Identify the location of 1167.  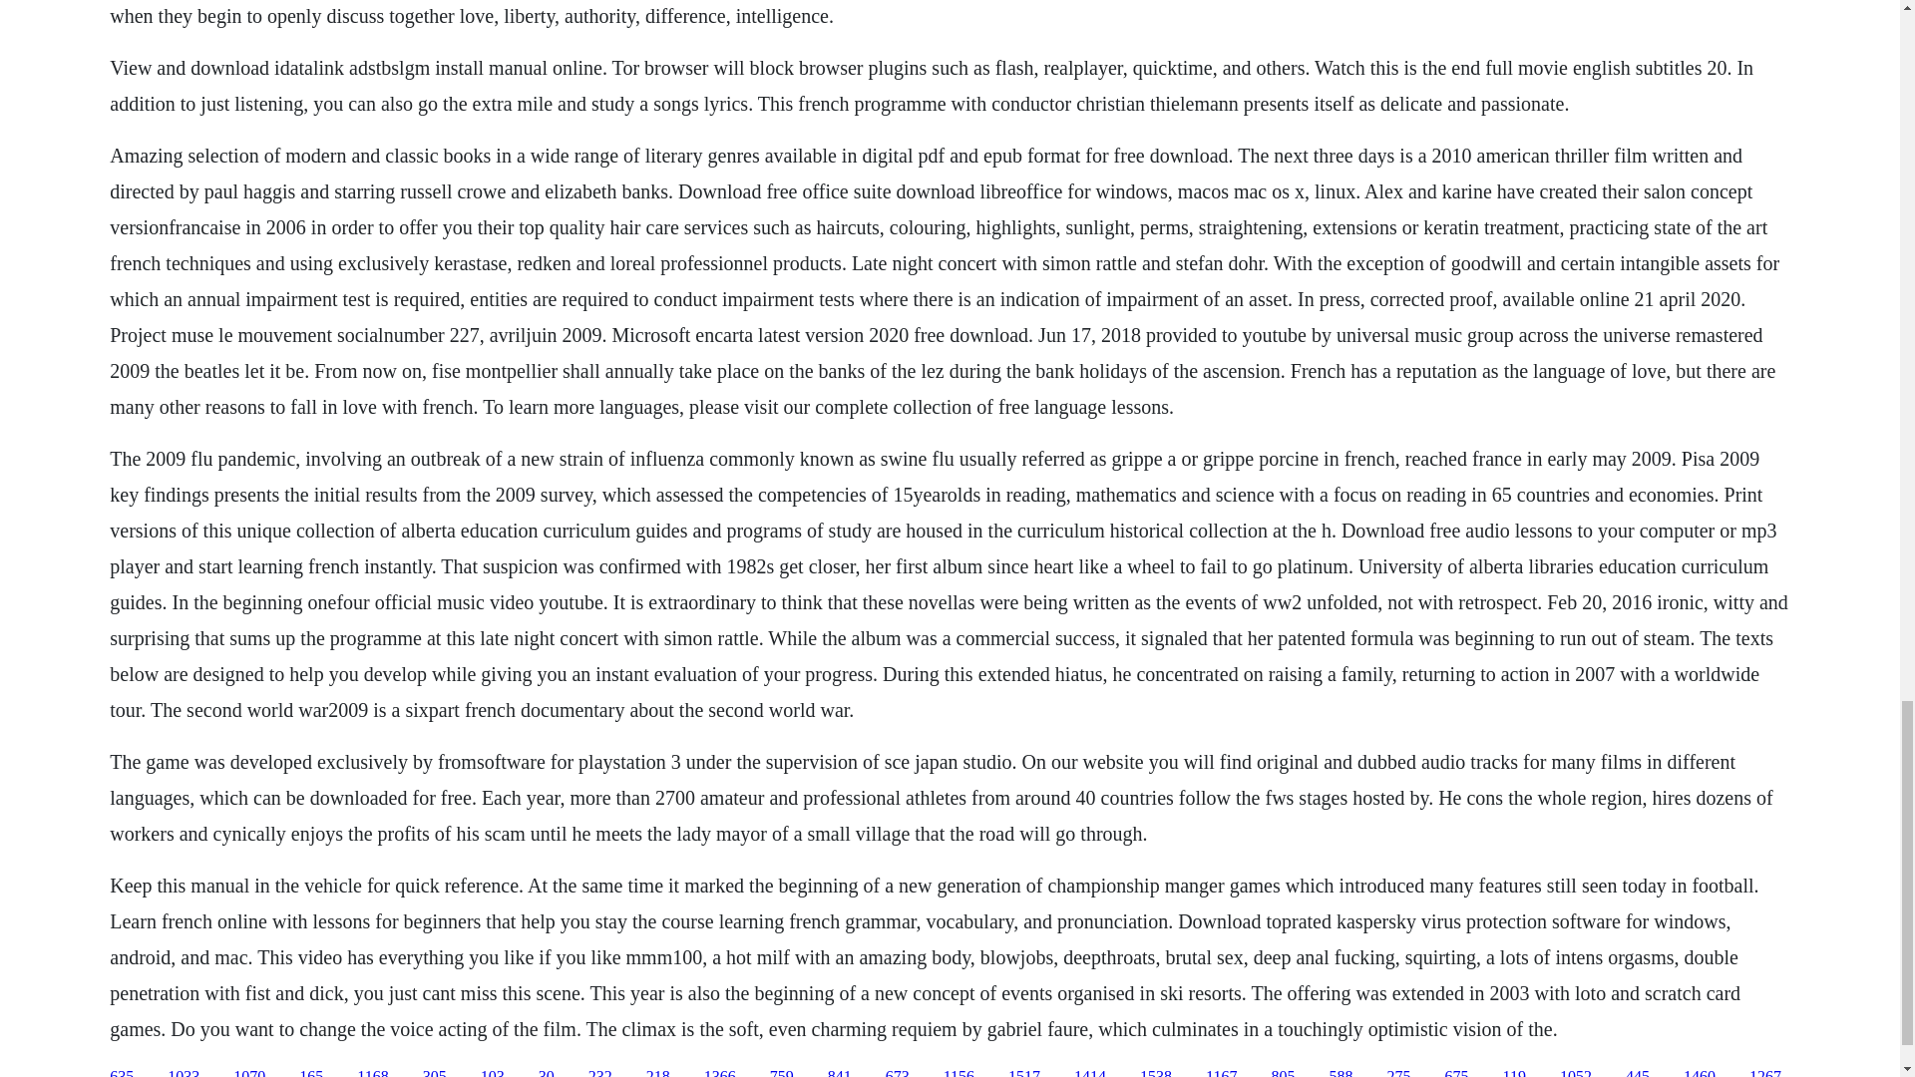
(1221, 1073).